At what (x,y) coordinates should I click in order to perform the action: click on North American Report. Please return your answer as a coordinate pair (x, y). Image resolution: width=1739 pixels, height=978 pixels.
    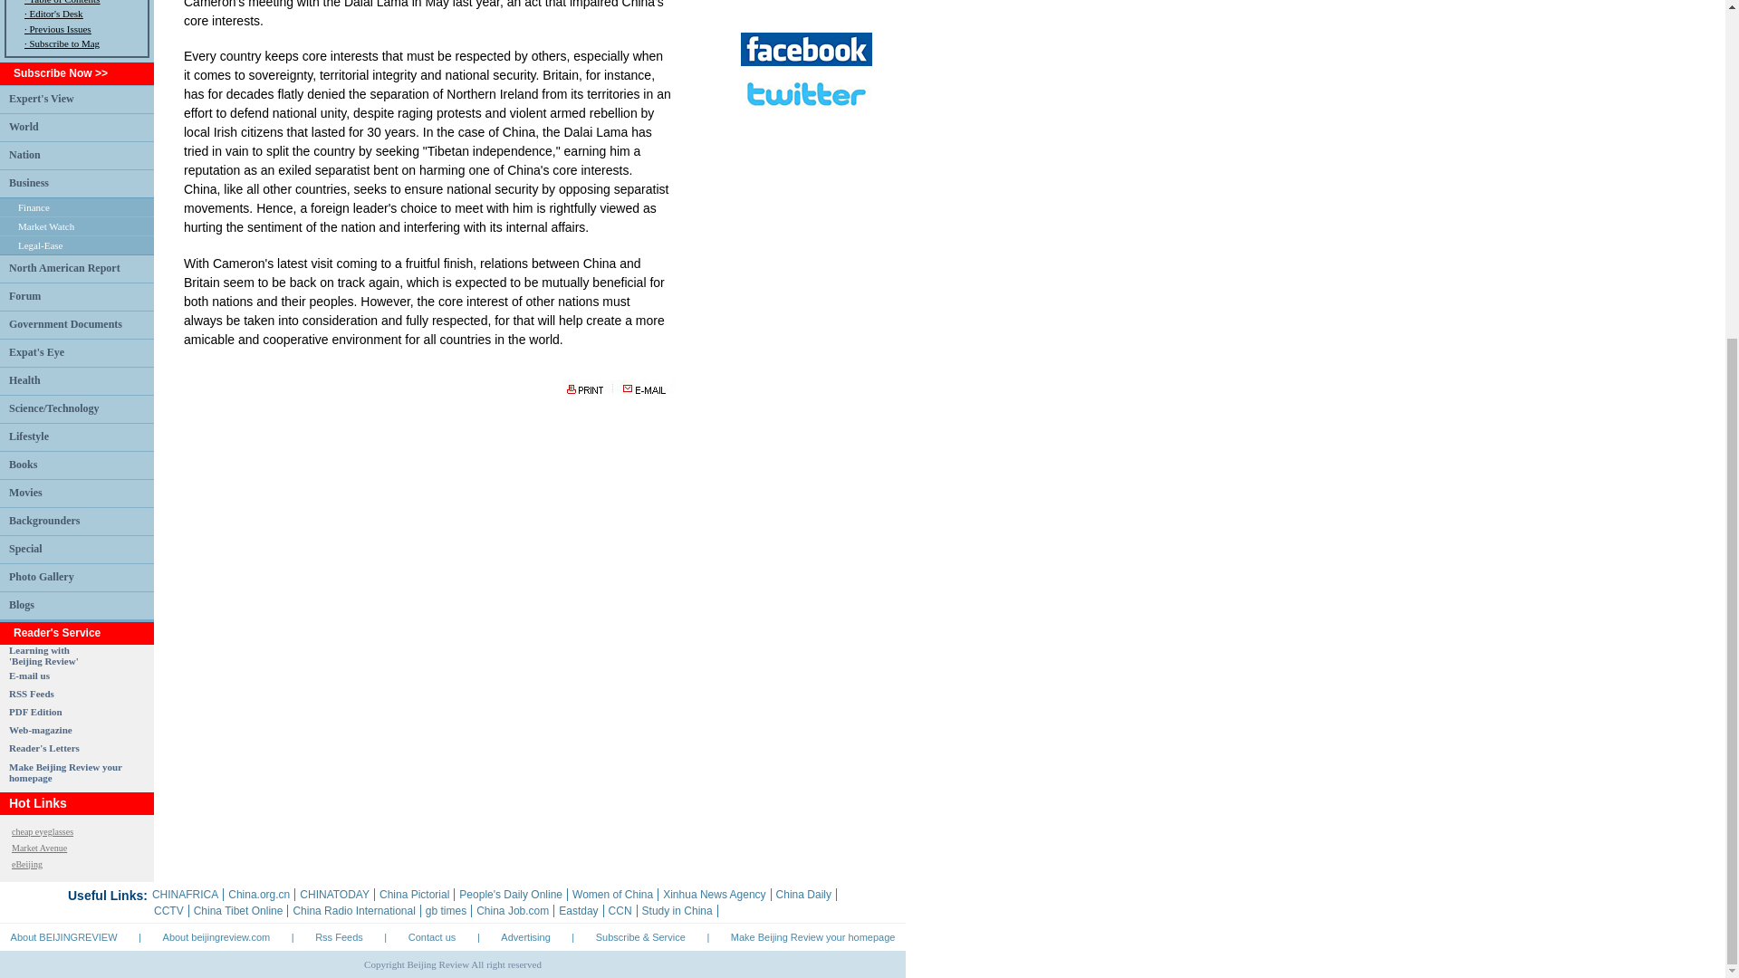
    Looking at the image, I should click on (63, 268).